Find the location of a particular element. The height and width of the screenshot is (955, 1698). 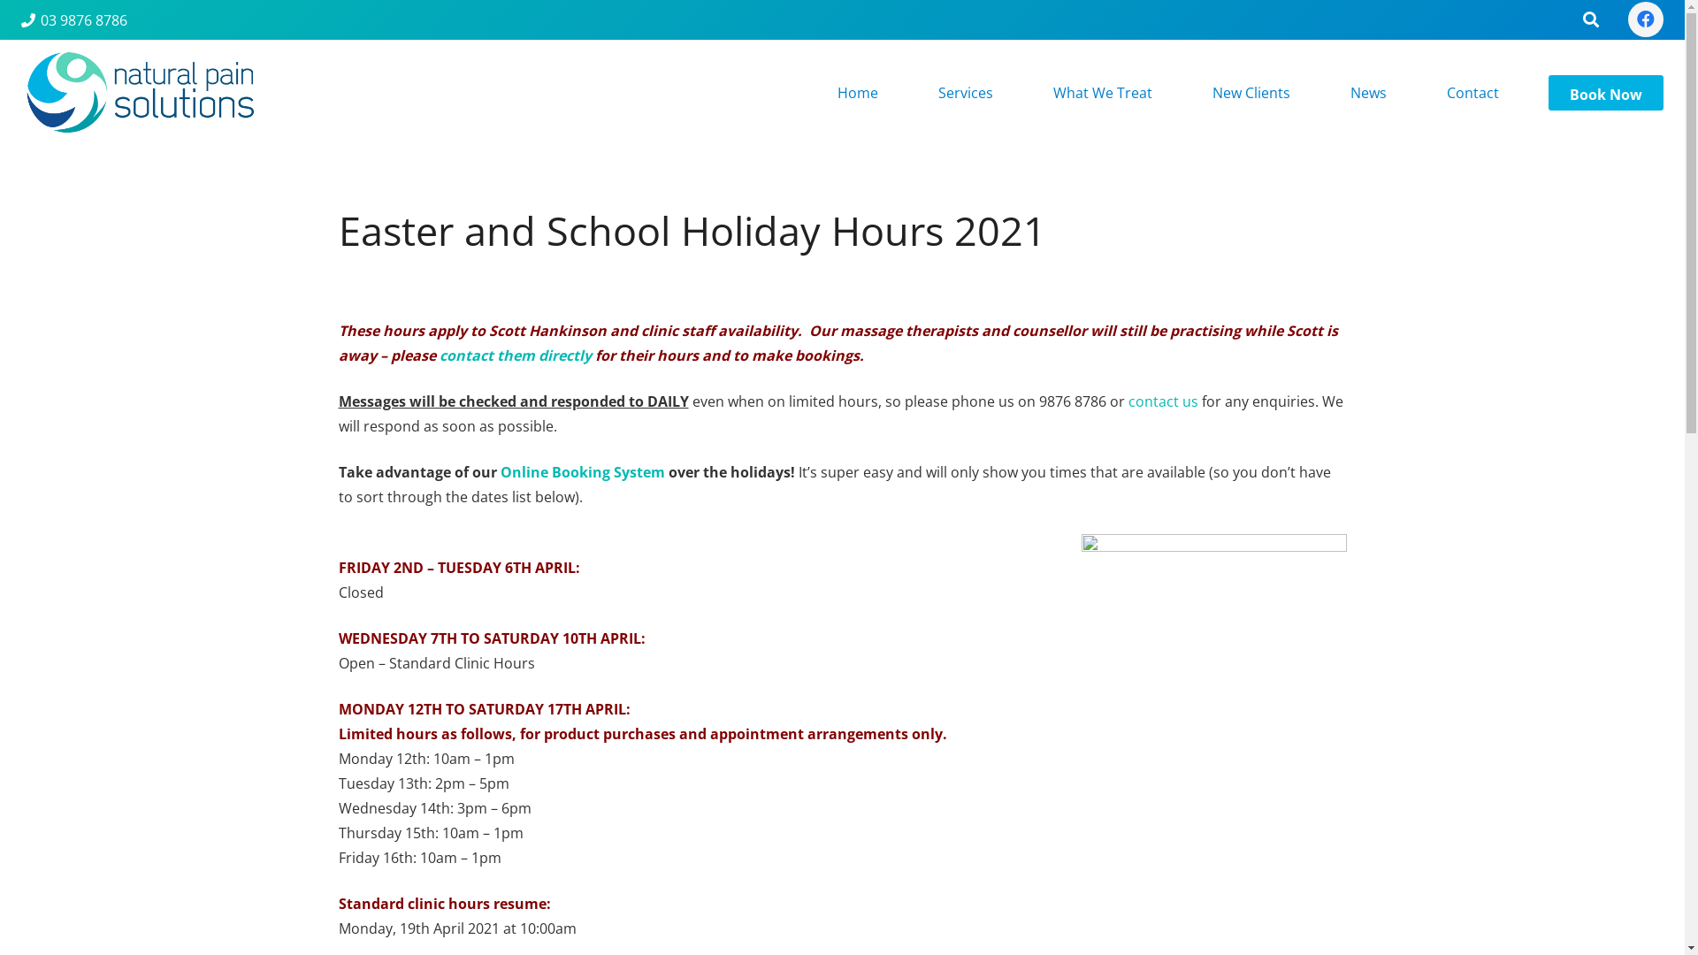

New Clients is located at coordinates (1251, 93).